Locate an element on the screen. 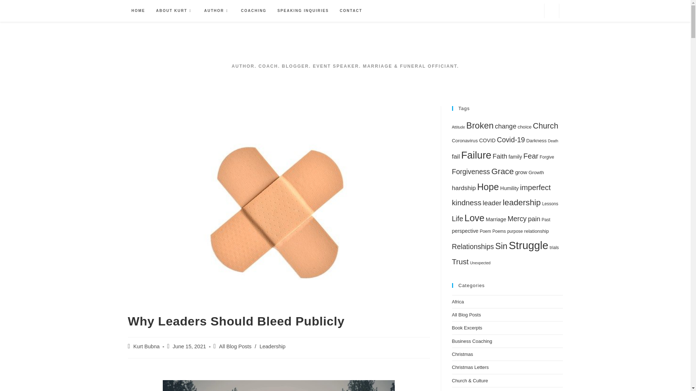  AUTHOR is located at coordinates (217, 10).